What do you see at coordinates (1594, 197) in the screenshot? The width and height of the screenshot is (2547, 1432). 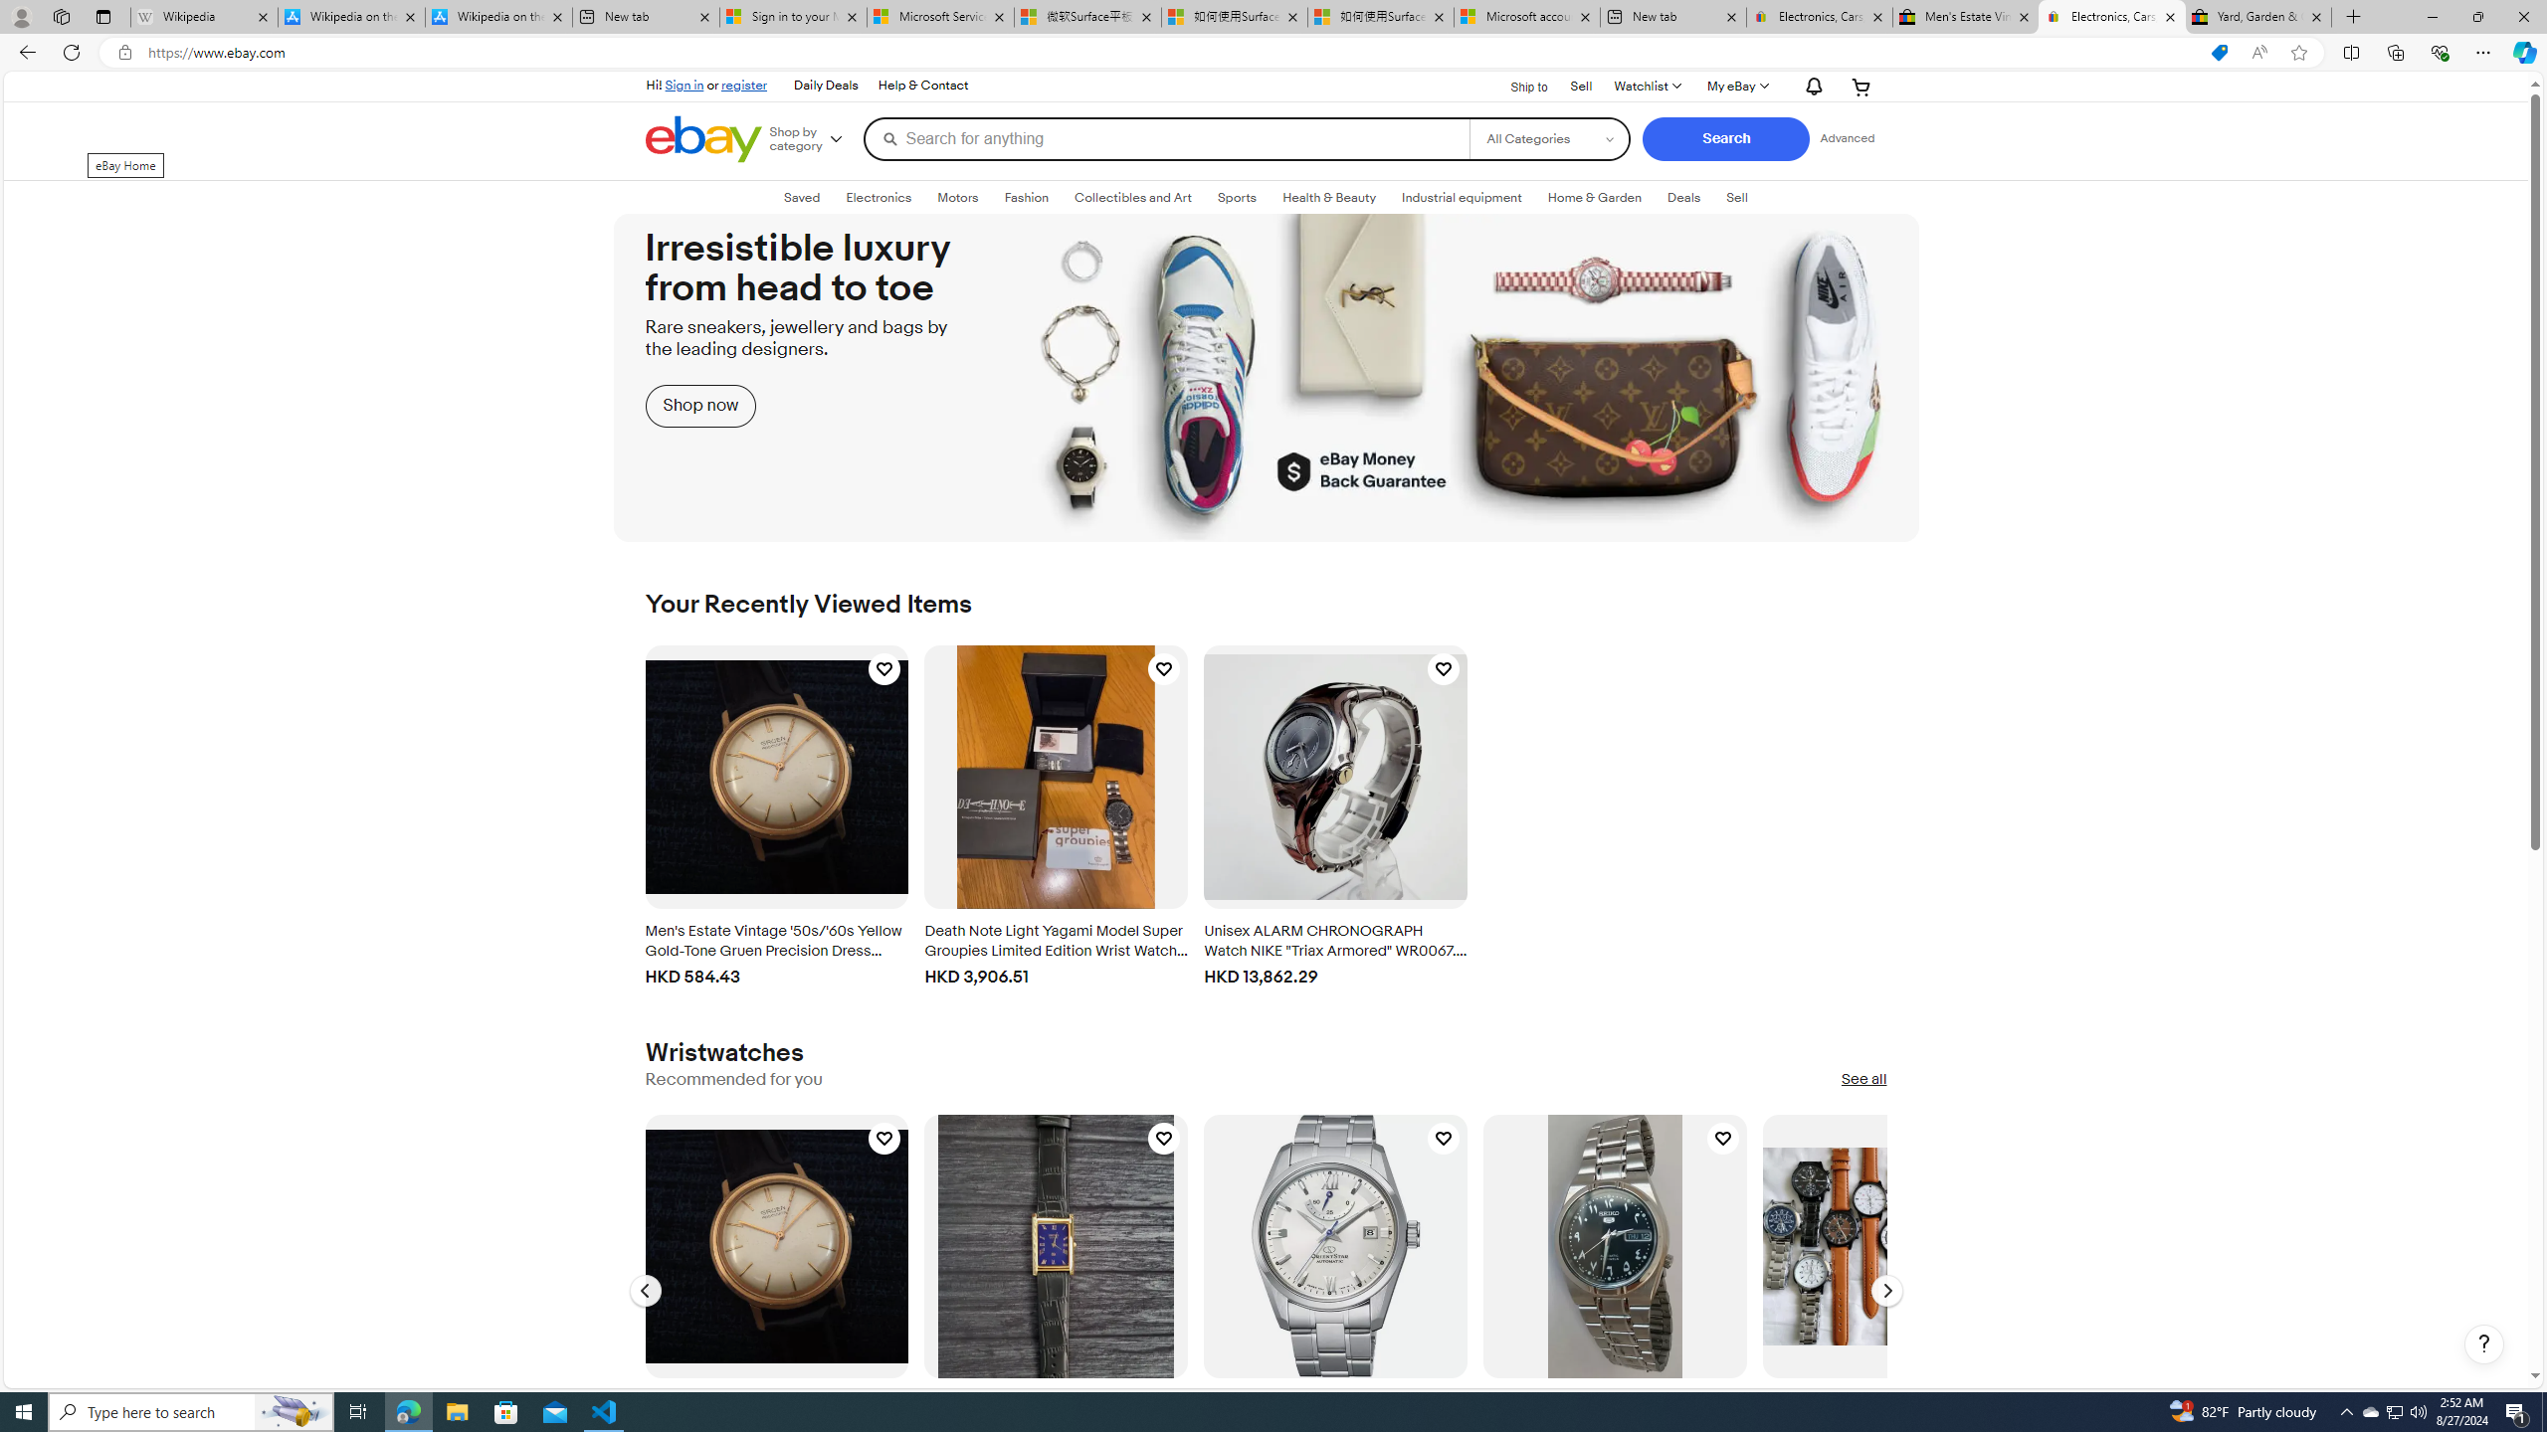 I see `Home & GardenExpand: Home & Garden` at bounding box center [1594, 197].